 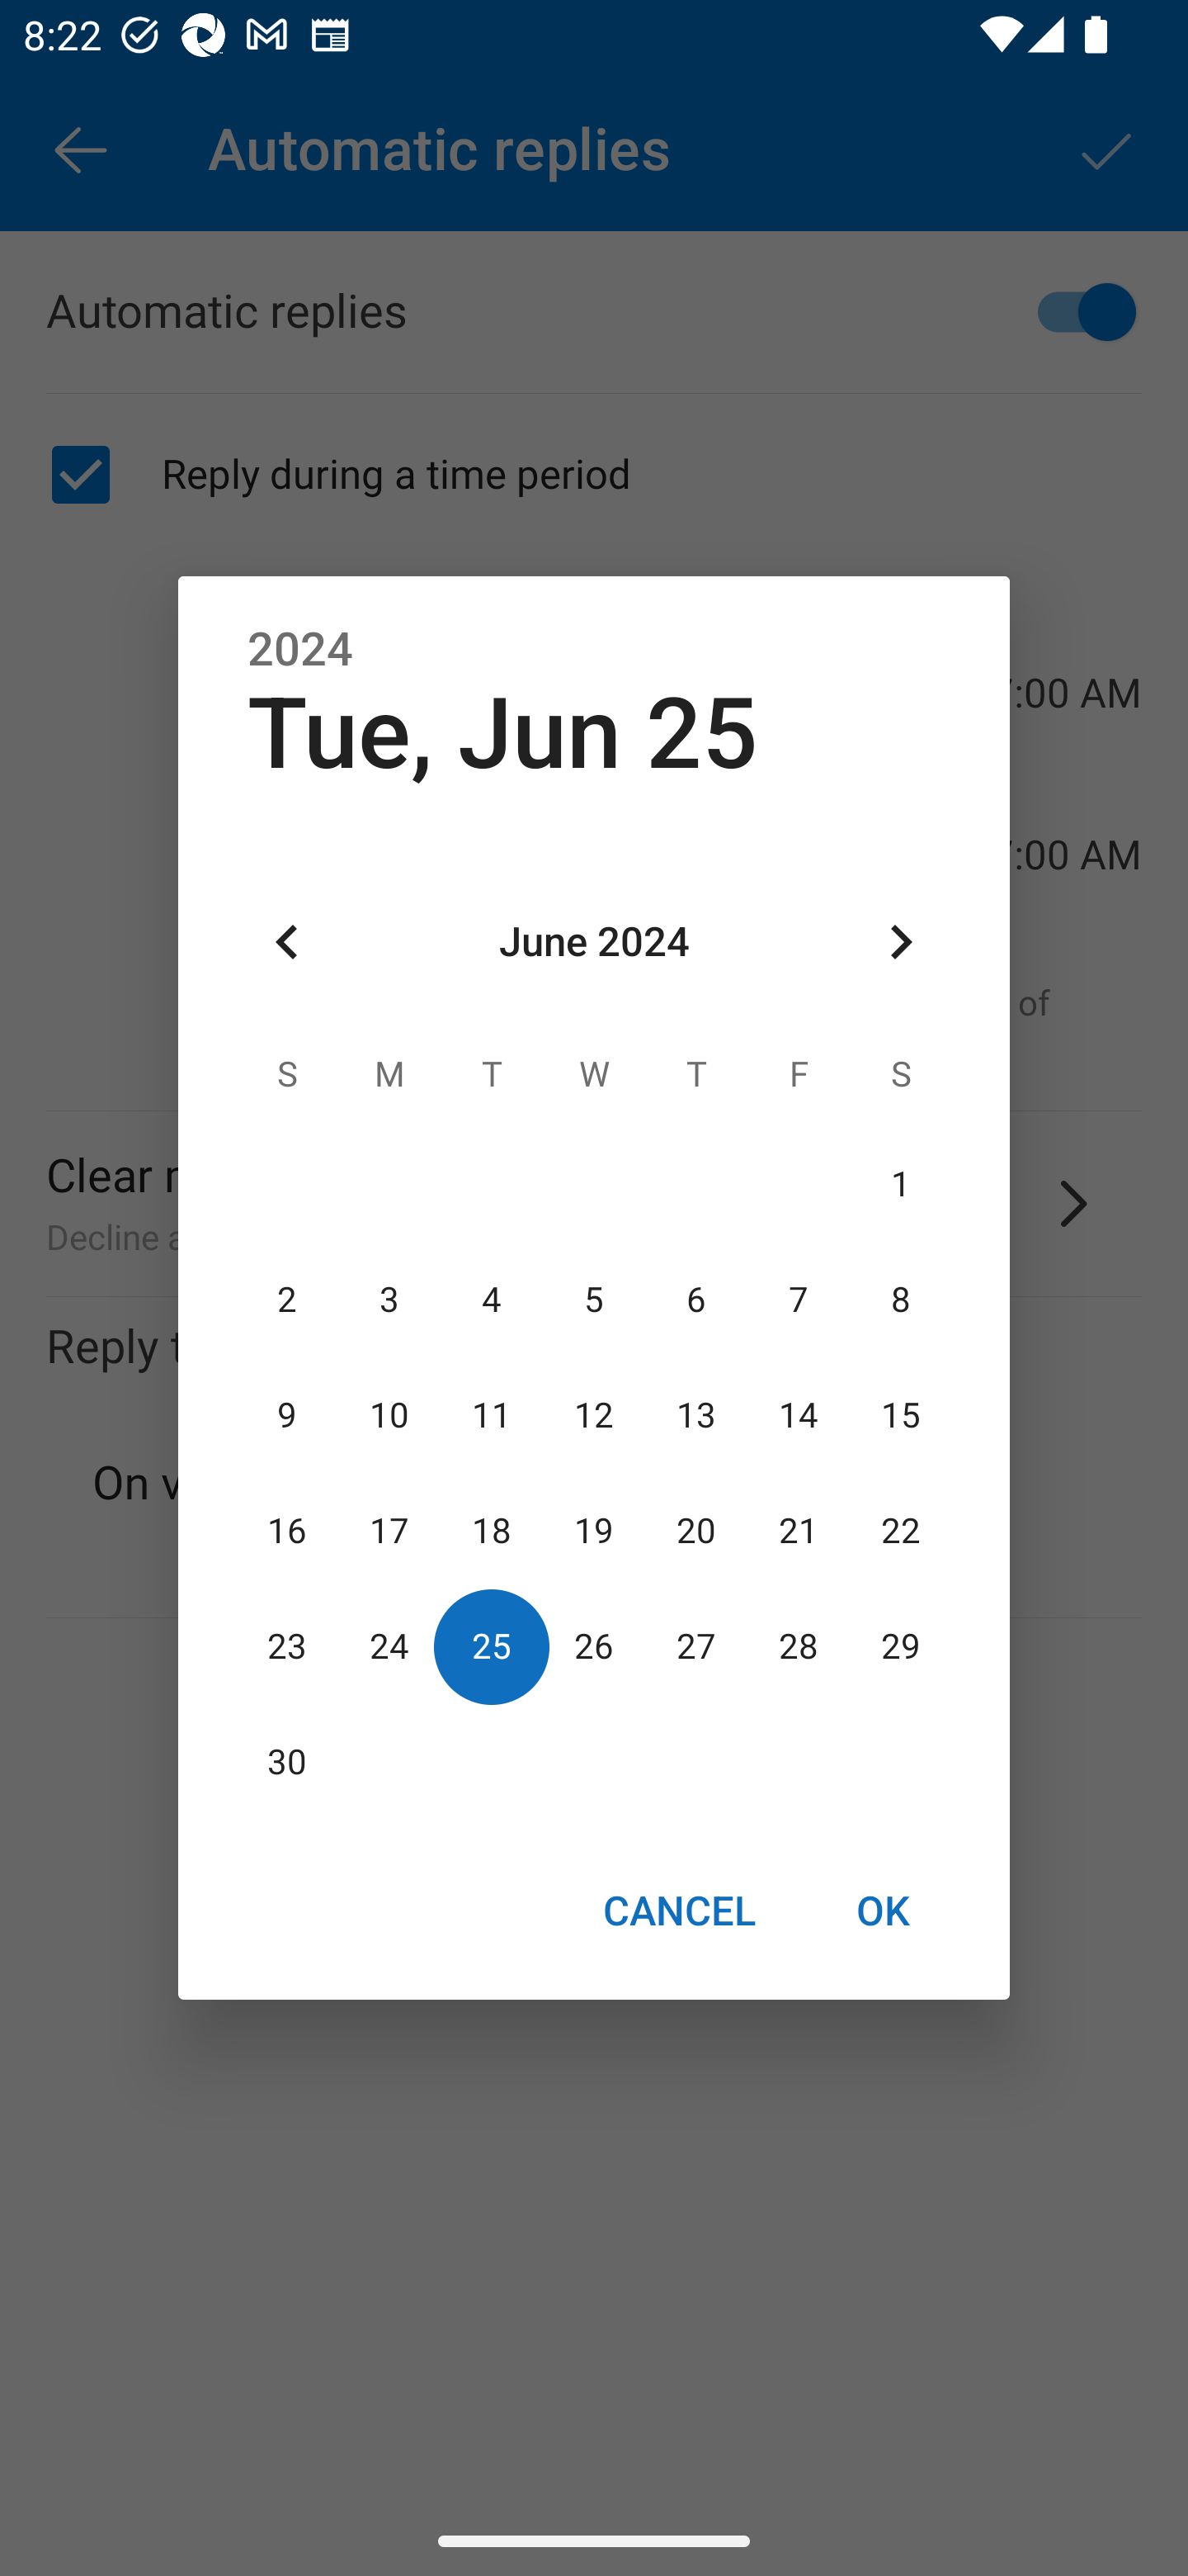 I want to click on 4 04 June 2024, so click(x=492, y=1300).